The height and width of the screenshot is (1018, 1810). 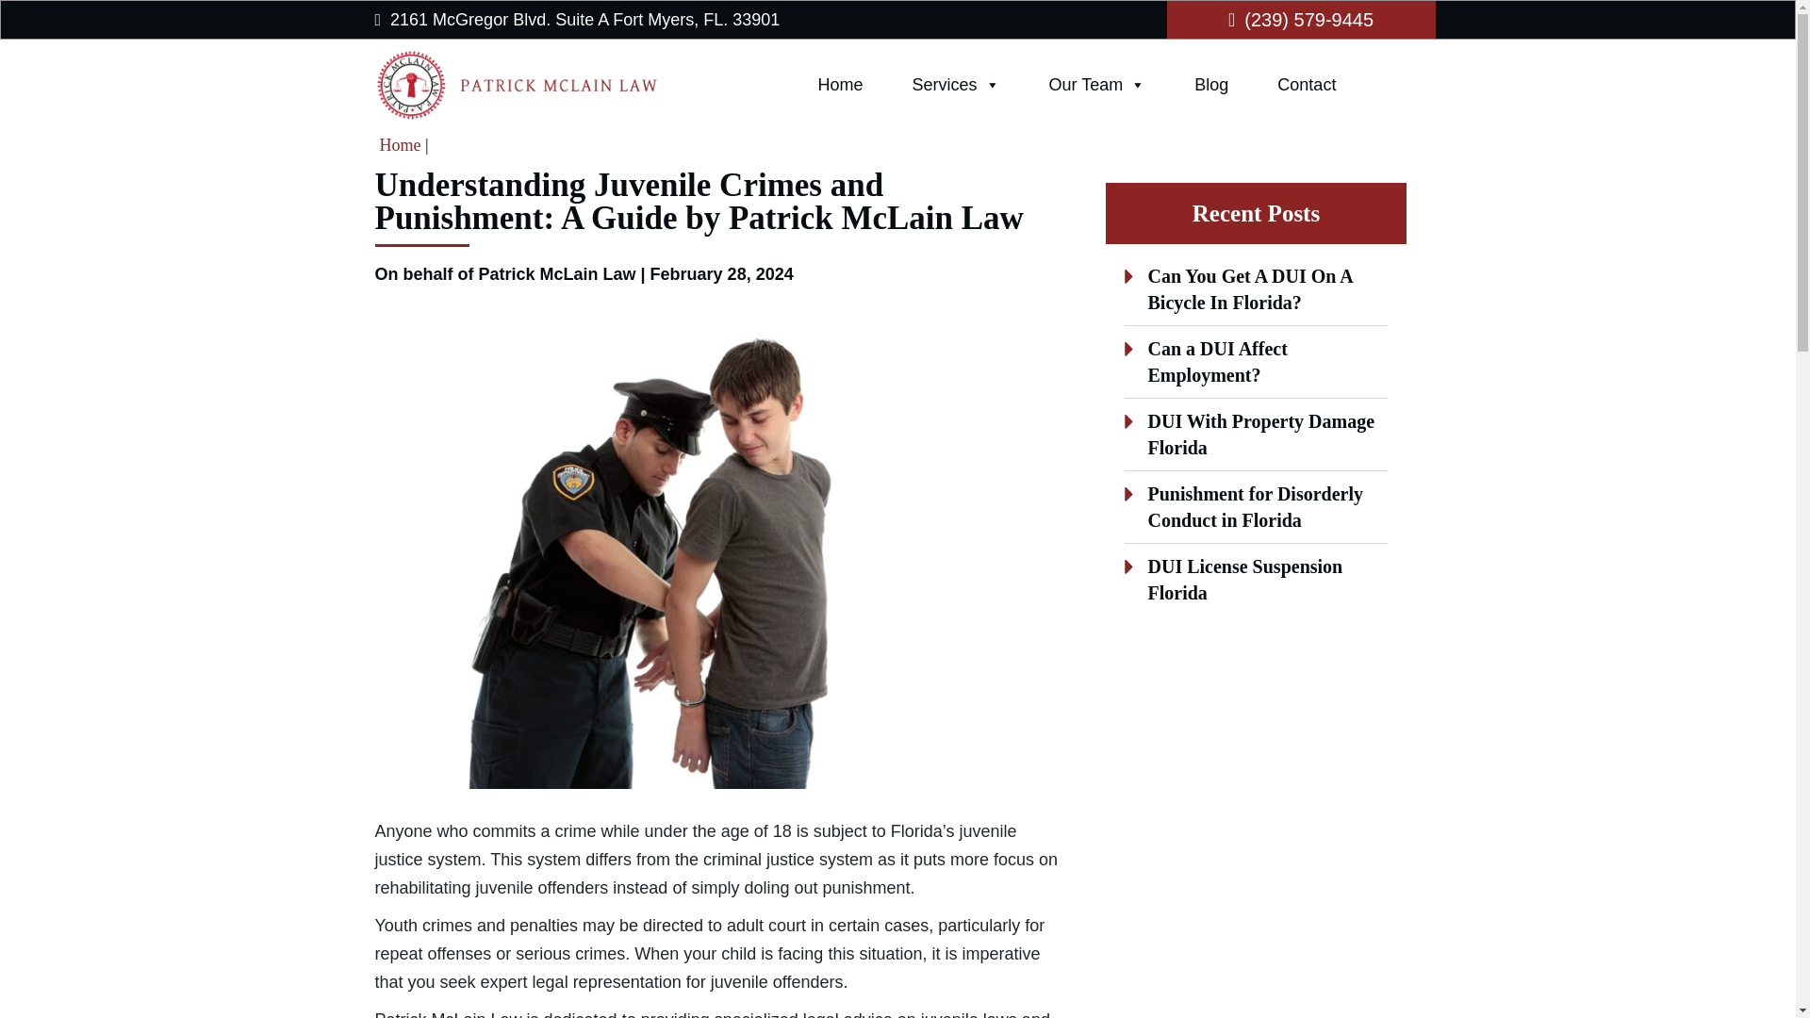 I want to click on Home, so click(x=841, y=85).